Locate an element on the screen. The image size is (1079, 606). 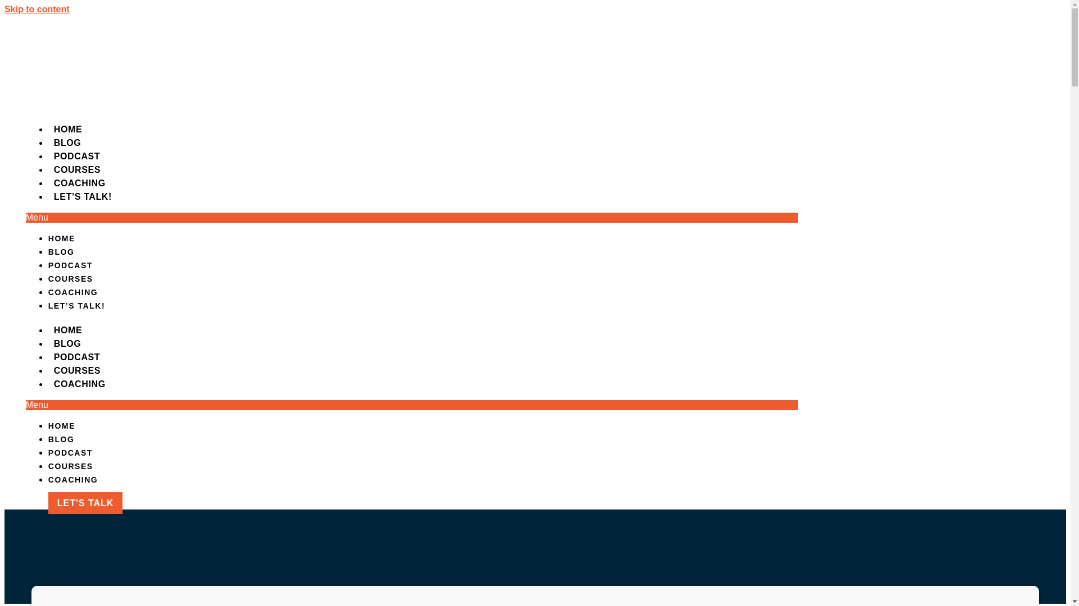
PODCAST is located at coordinates (77, 357).